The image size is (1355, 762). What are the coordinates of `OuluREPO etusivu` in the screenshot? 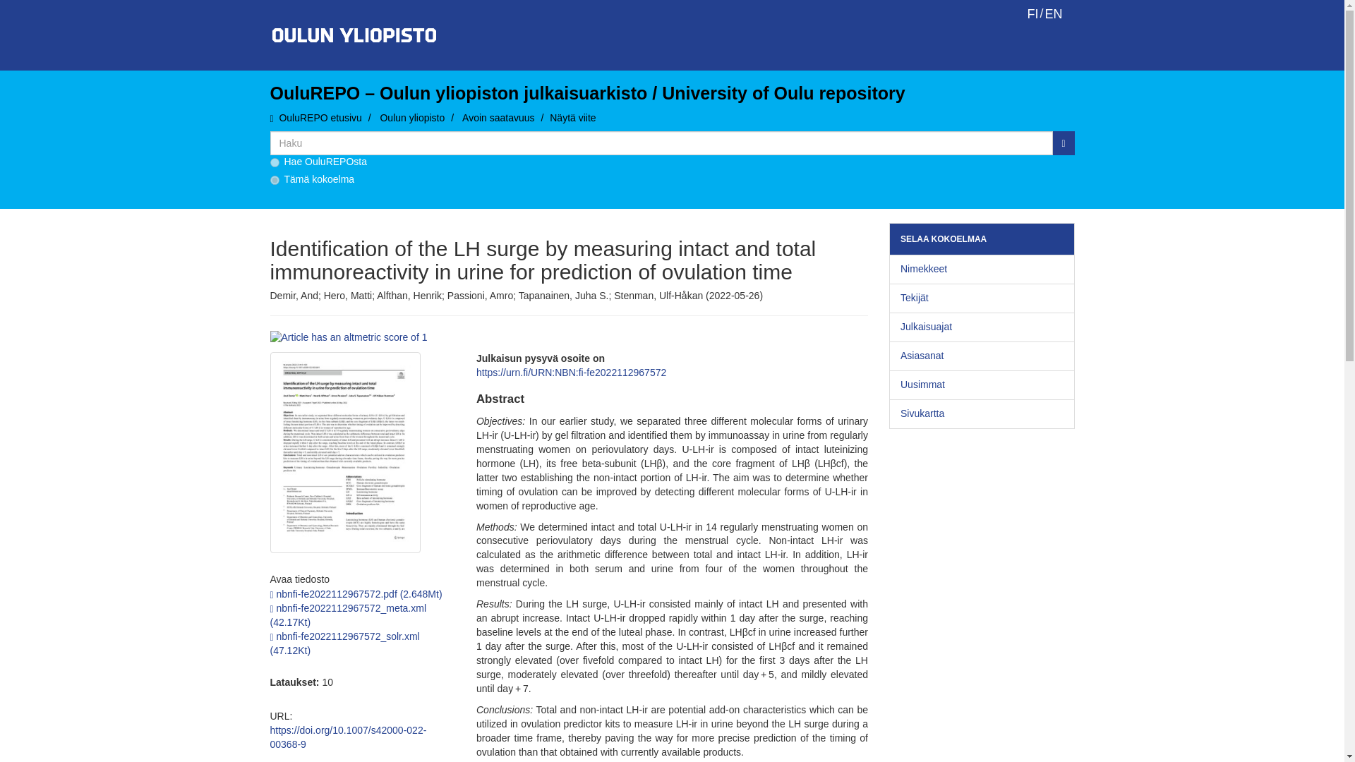 It's located at (320, 117).